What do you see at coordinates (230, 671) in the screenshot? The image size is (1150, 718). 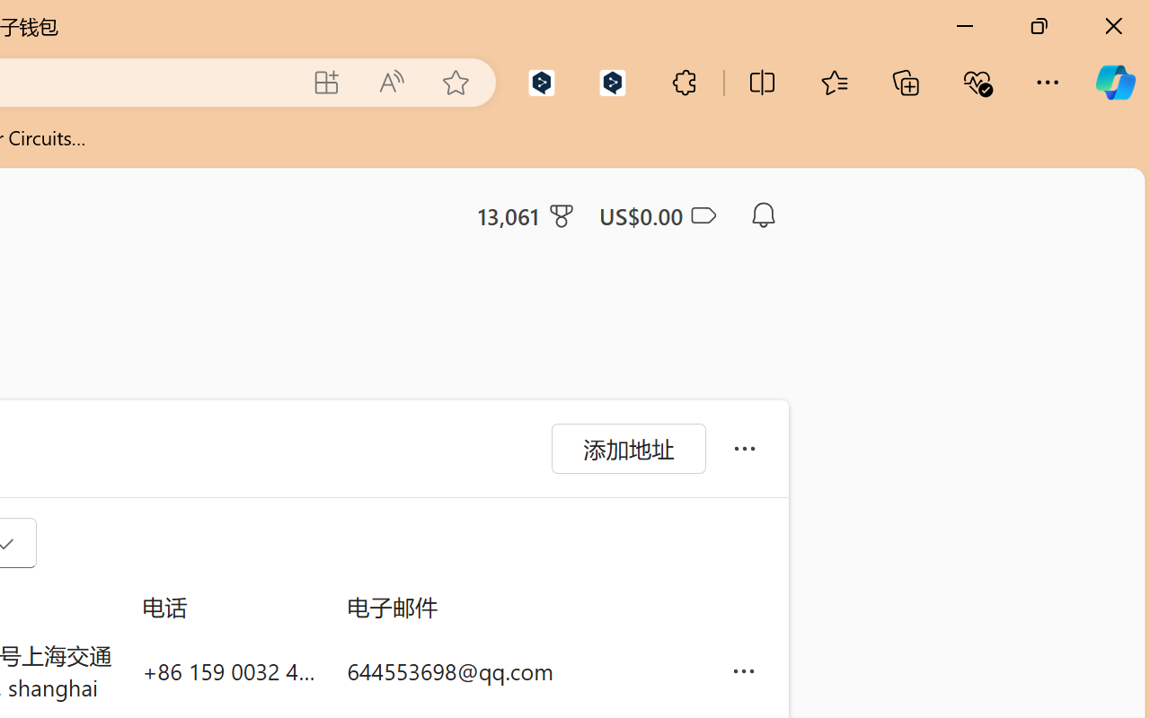 I see `+86 159 0032 4640` at bounding box center [230, 671].